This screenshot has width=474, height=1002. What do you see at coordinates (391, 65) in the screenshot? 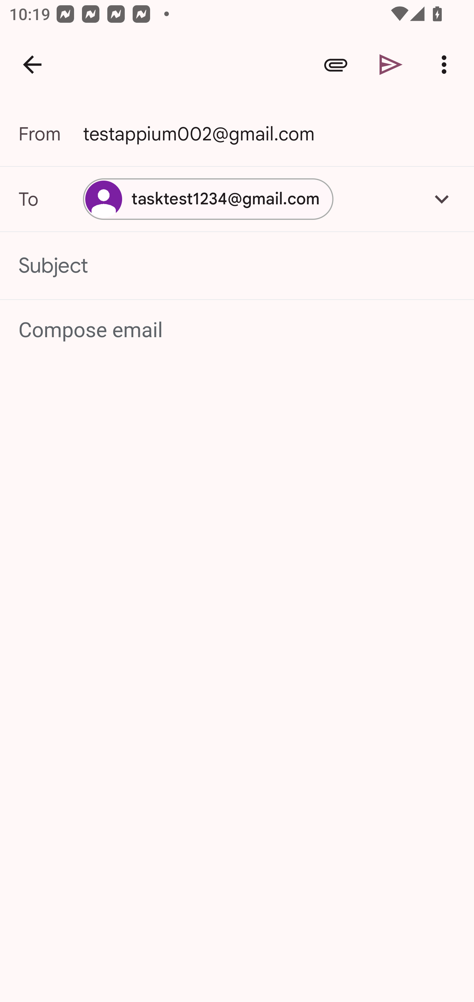
I see `Send` at bounding box center [391, 65].